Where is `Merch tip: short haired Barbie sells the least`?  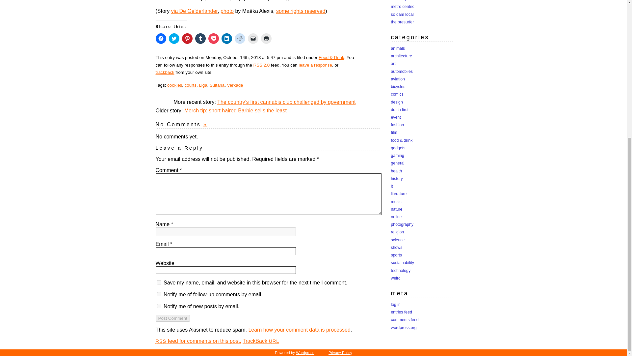 Merch tip: short haired Barbie sells the least is located at coordinates (236, 111).